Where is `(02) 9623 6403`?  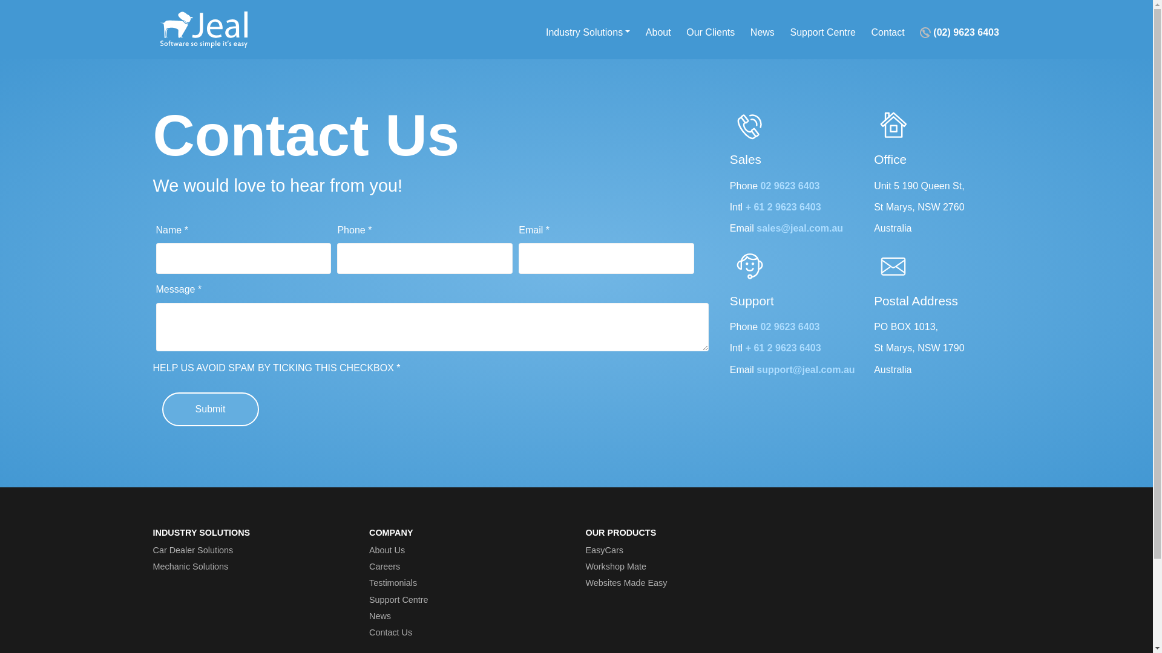 (02) 9623 6403 is located at coordinates (960, 33).